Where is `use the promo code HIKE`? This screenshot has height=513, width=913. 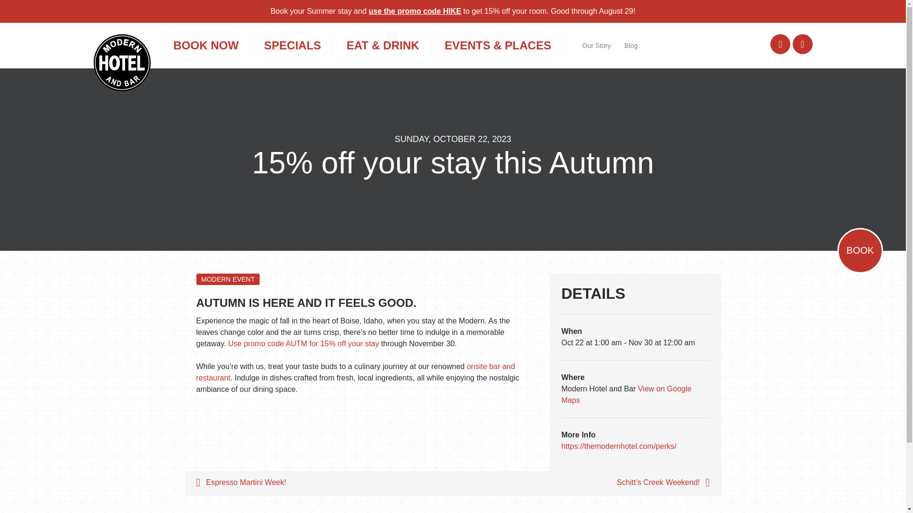 use the promo code HIKE is located at coordinates (415, 11).